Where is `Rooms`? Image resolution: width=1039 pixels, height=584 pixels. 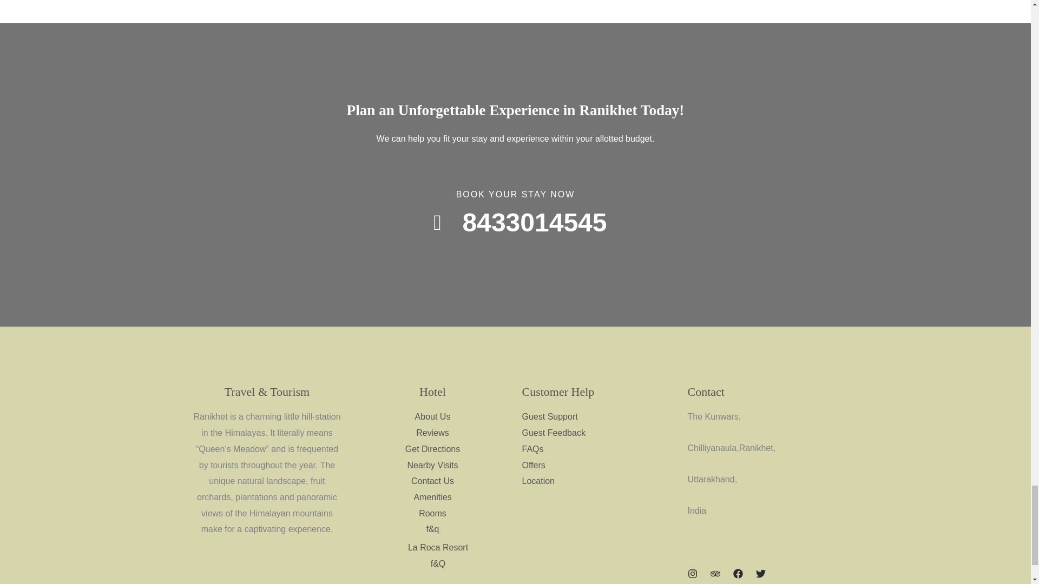 Rooms is located at coordinates (432, 513).